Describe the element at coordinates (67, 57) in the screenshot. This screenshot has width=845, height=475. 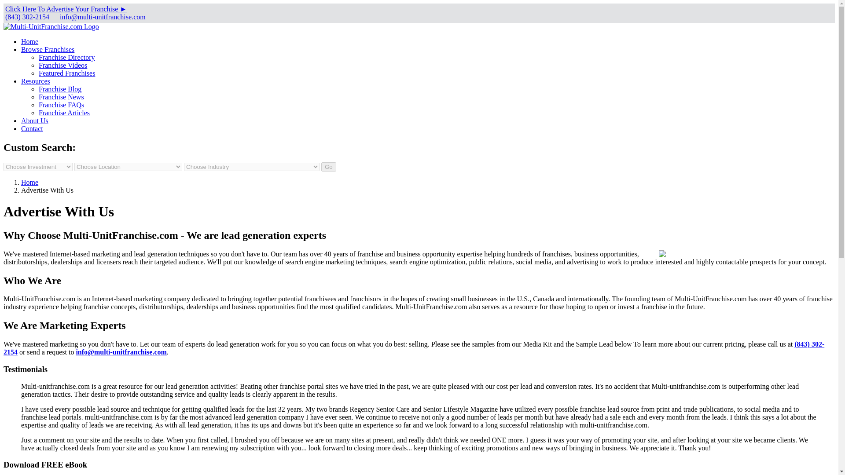
I see `Franchise Directory` at that location.